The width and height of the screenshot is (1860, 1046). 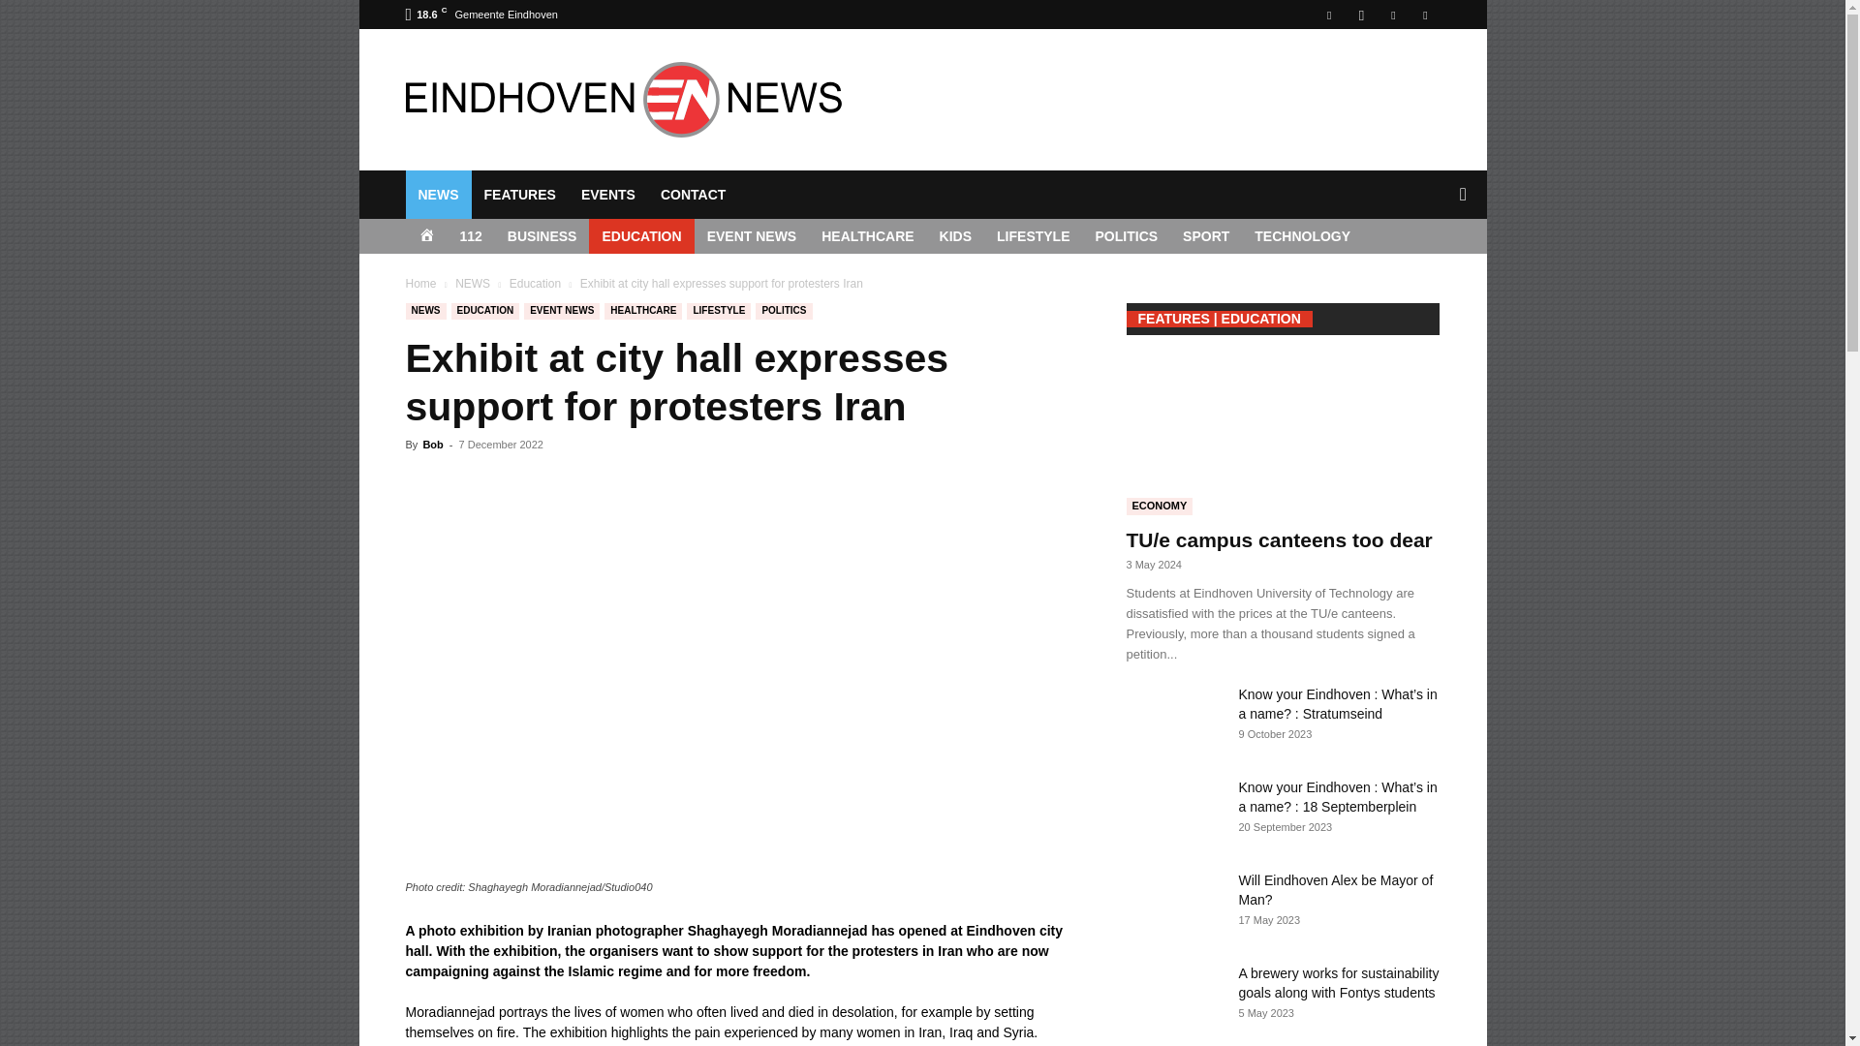 What do you see at coordinates (752, 236) in the screenshot?
I see `EVENT NEWS` at bounding box center [752, 236].